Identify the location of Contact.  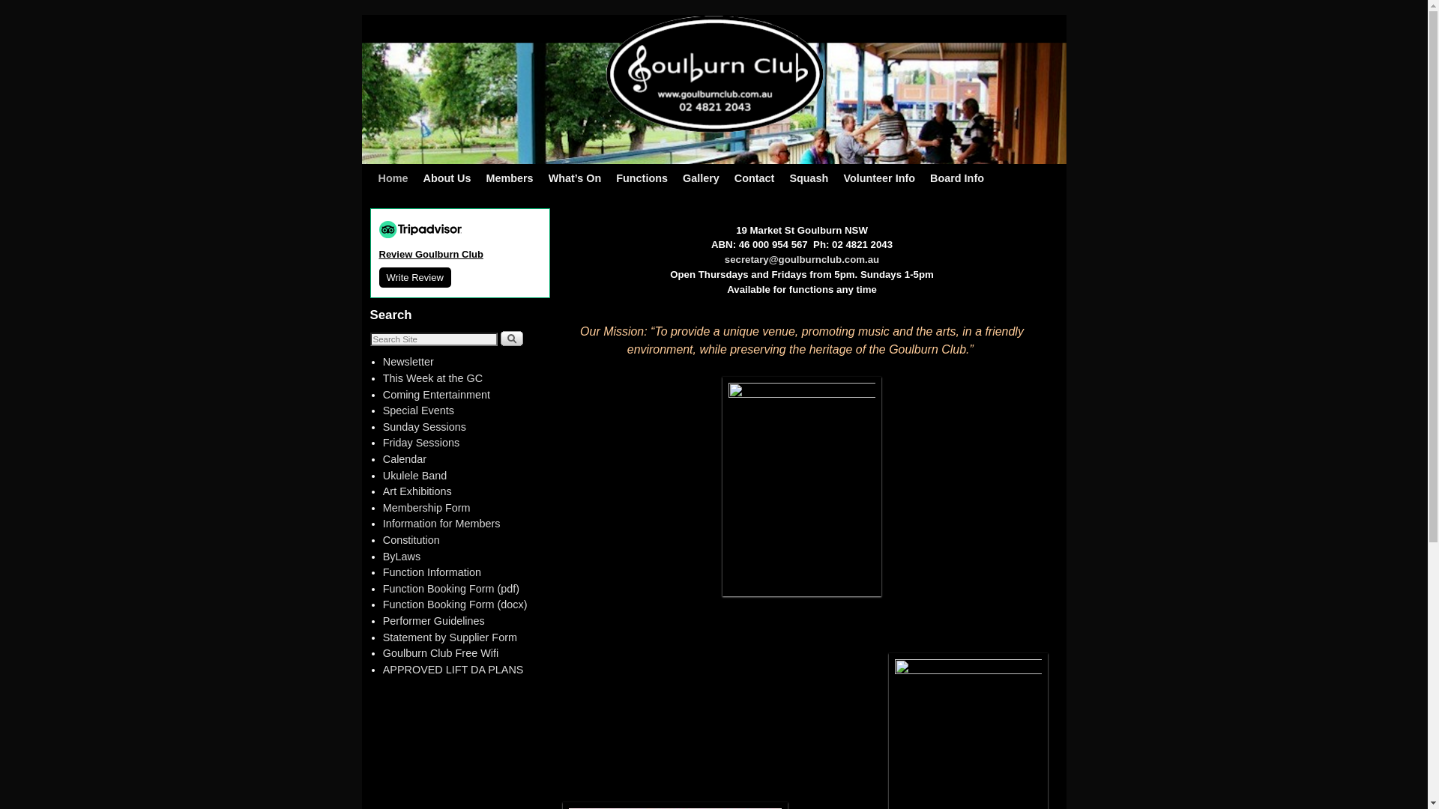
(755, 178).